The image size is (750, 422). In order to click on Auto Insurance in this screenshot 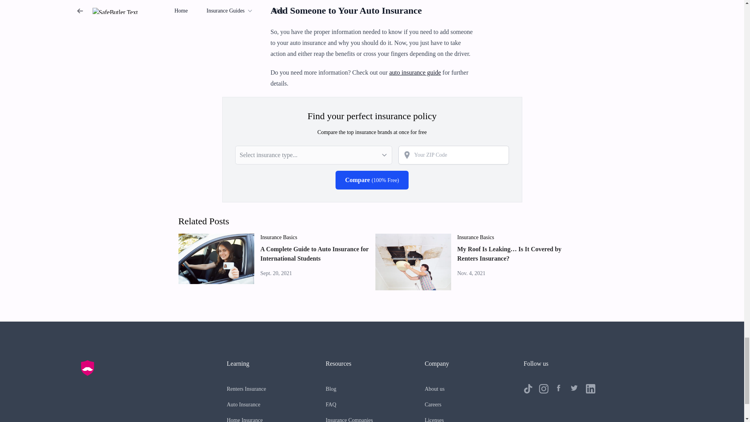, I will do `click(243, 405)`.